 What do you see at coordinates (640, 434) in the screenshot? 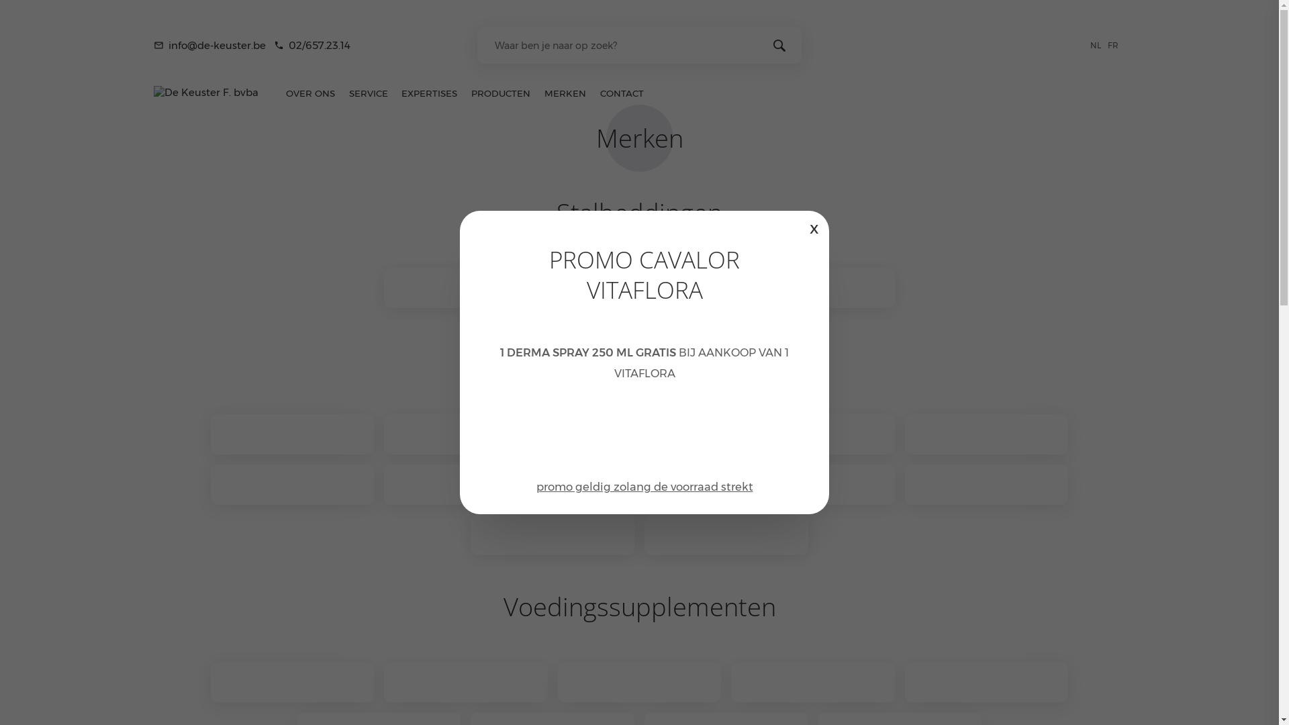
I see `BEST MIX` at bounding box center [640, 434].